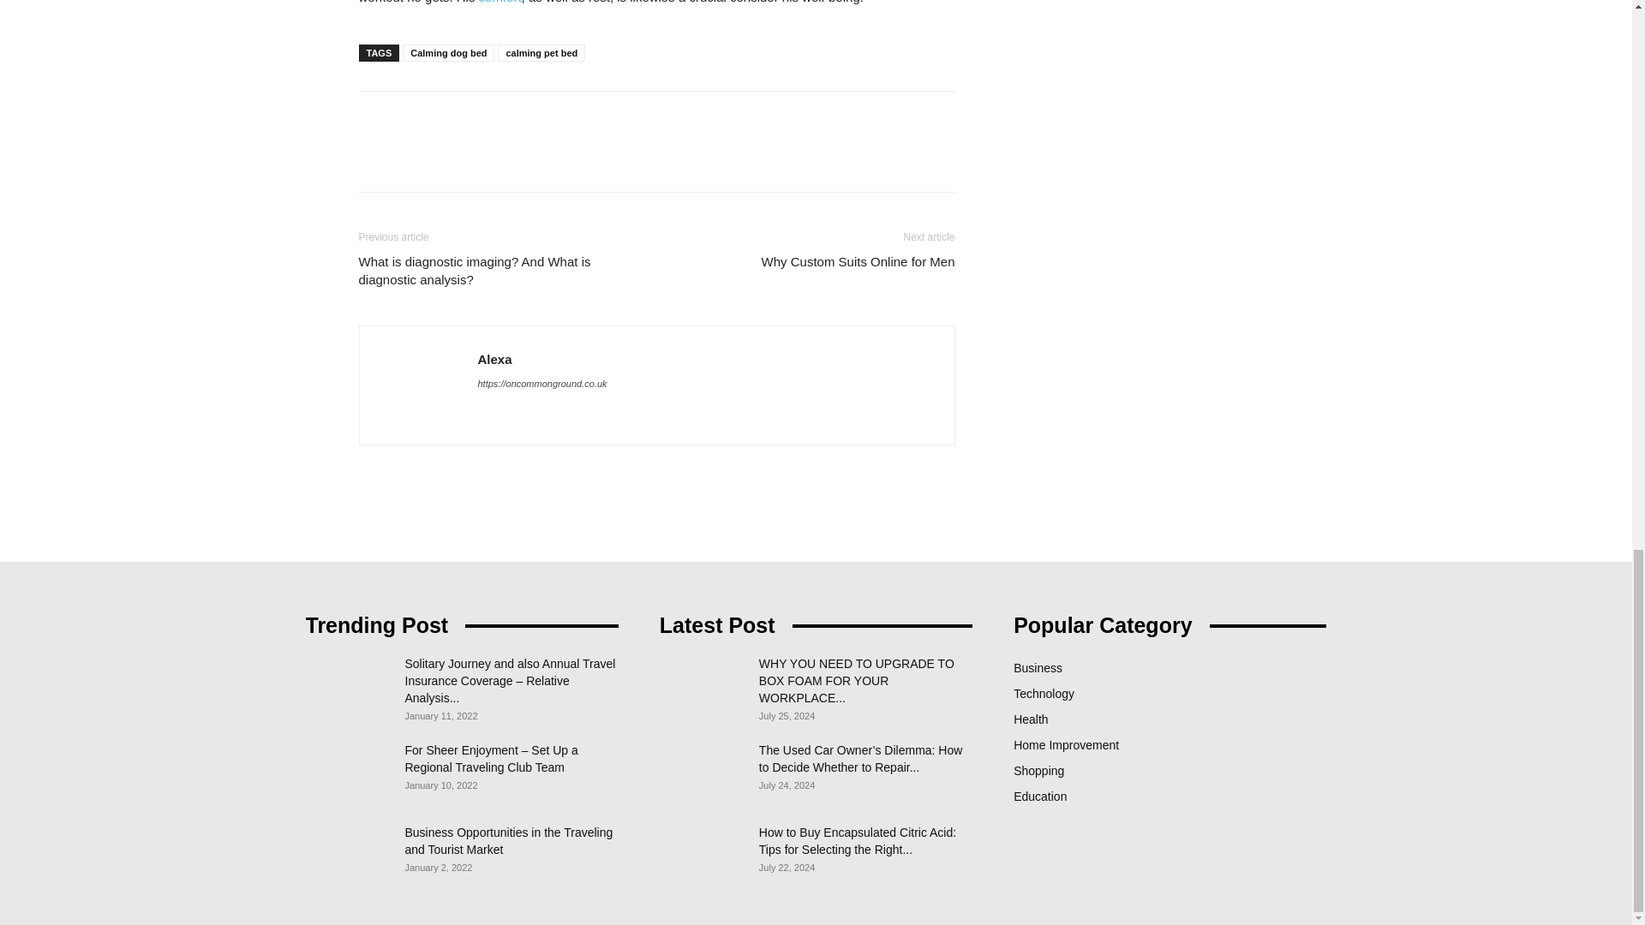 The image size is (1645, 925). What do you see at coordinates (487, 118) in the screenshot?
I see `bottomFacebookLike` at bounding box center [487, 118].